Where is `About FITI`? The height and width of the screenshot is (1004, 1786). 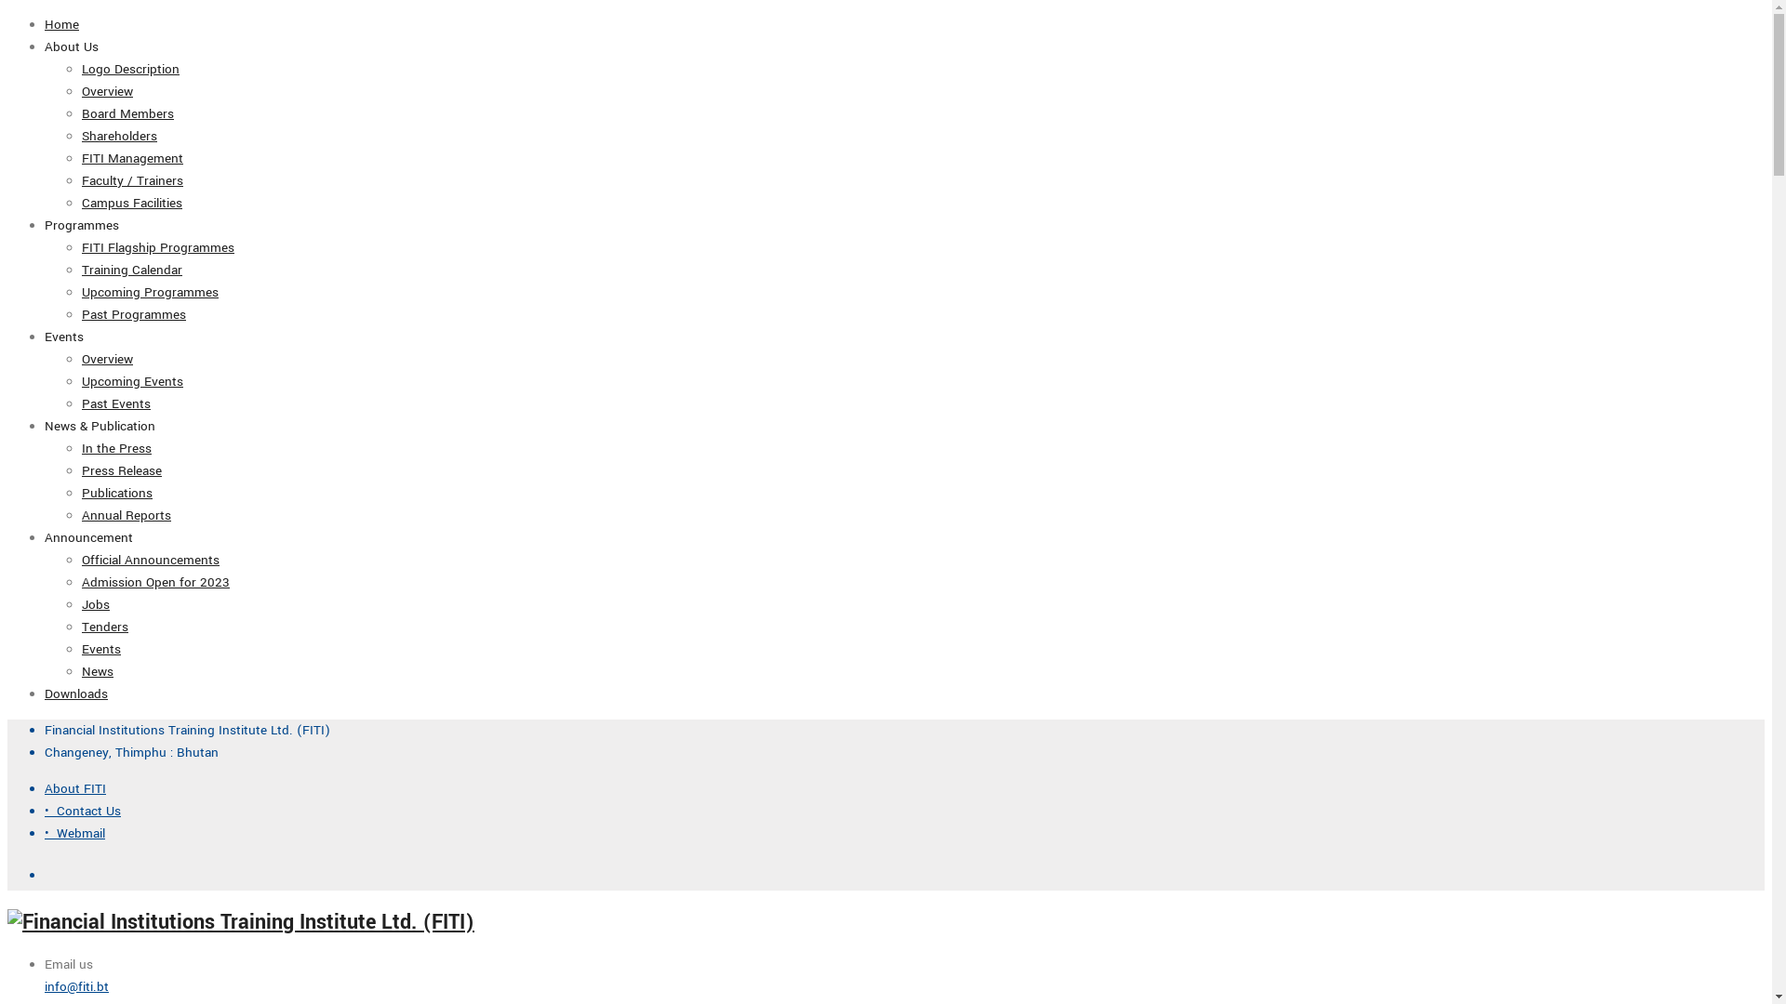 About FITI is located at coordinates (75, 788).